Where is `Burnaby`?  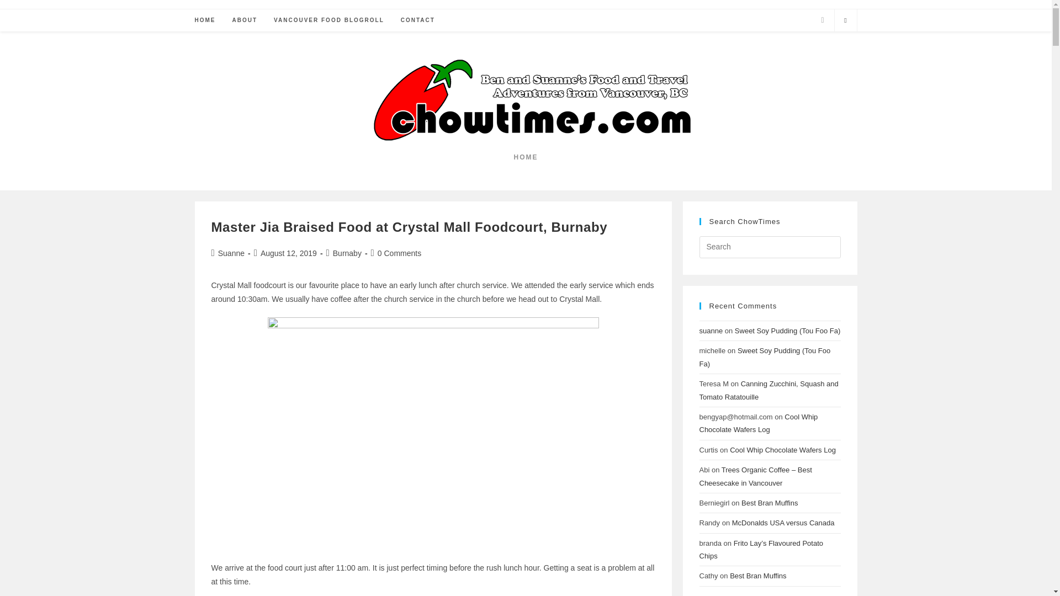 Burnaby is located at coordinates (347, 253).